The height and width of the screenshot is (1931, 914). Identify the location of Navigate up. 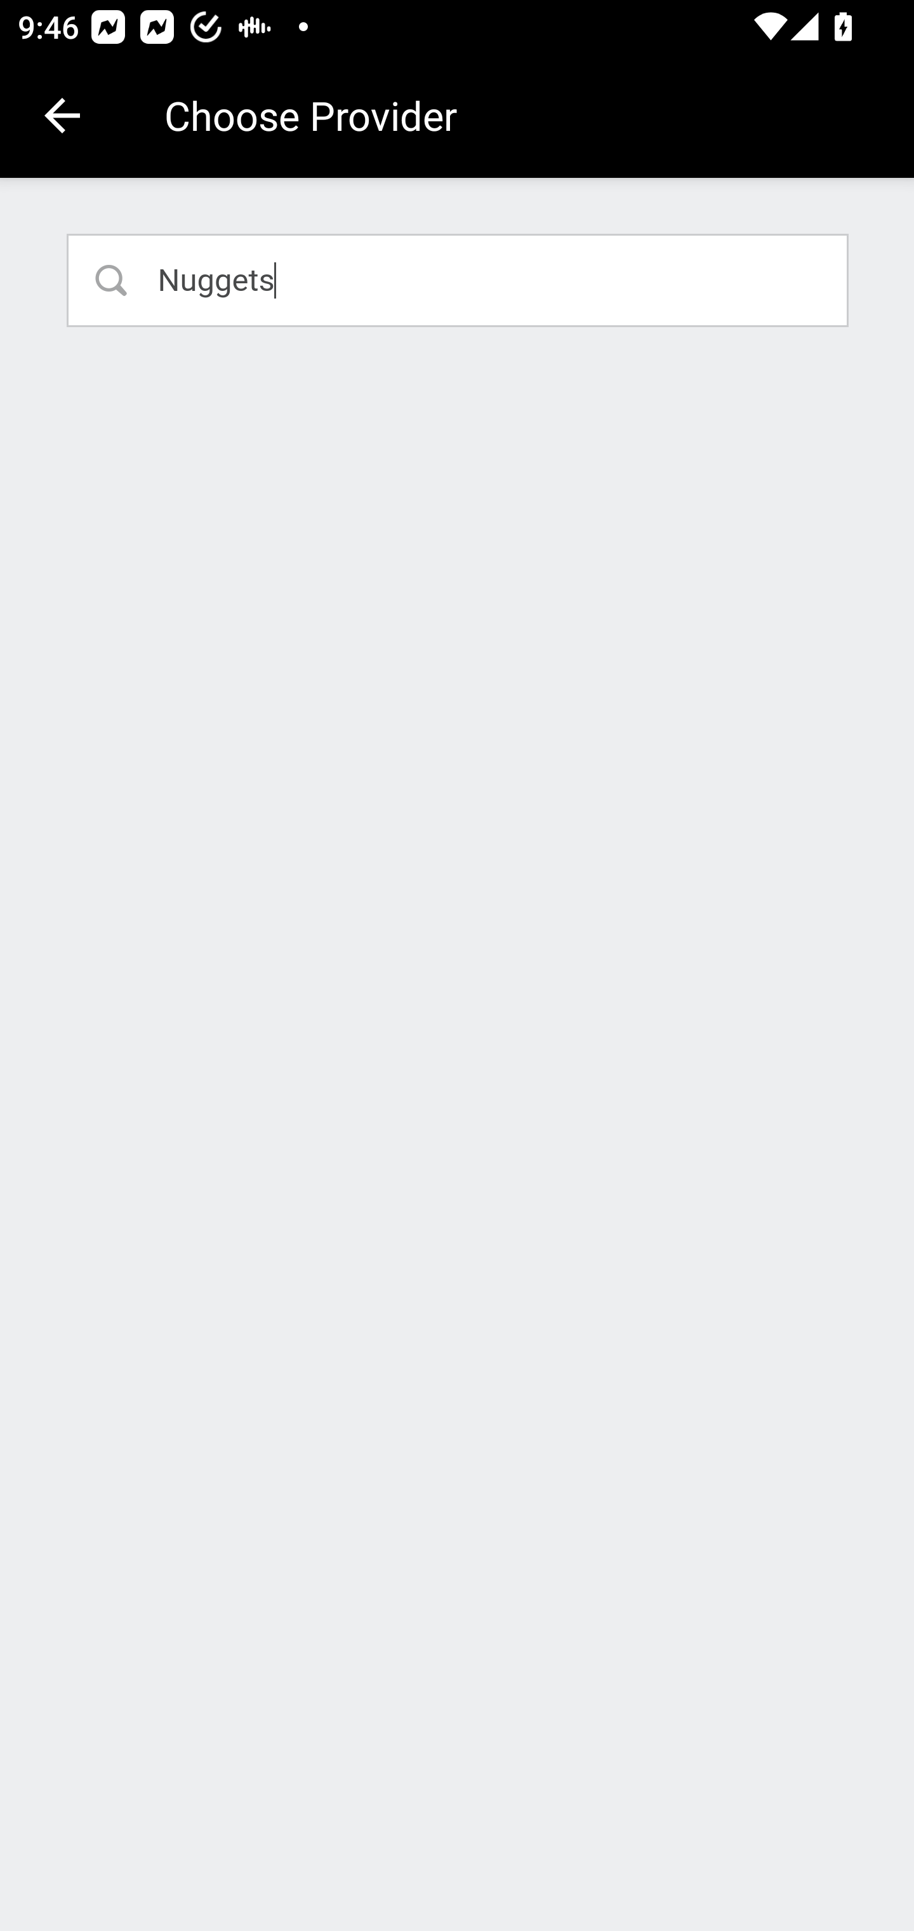
(62, 116).